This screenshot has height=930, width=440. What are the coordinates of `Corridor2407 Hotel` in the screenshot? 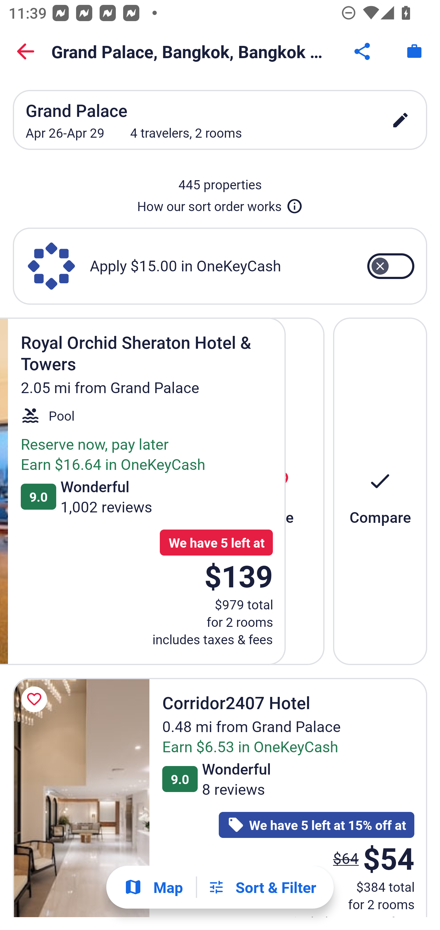 It's located at (81, 797).